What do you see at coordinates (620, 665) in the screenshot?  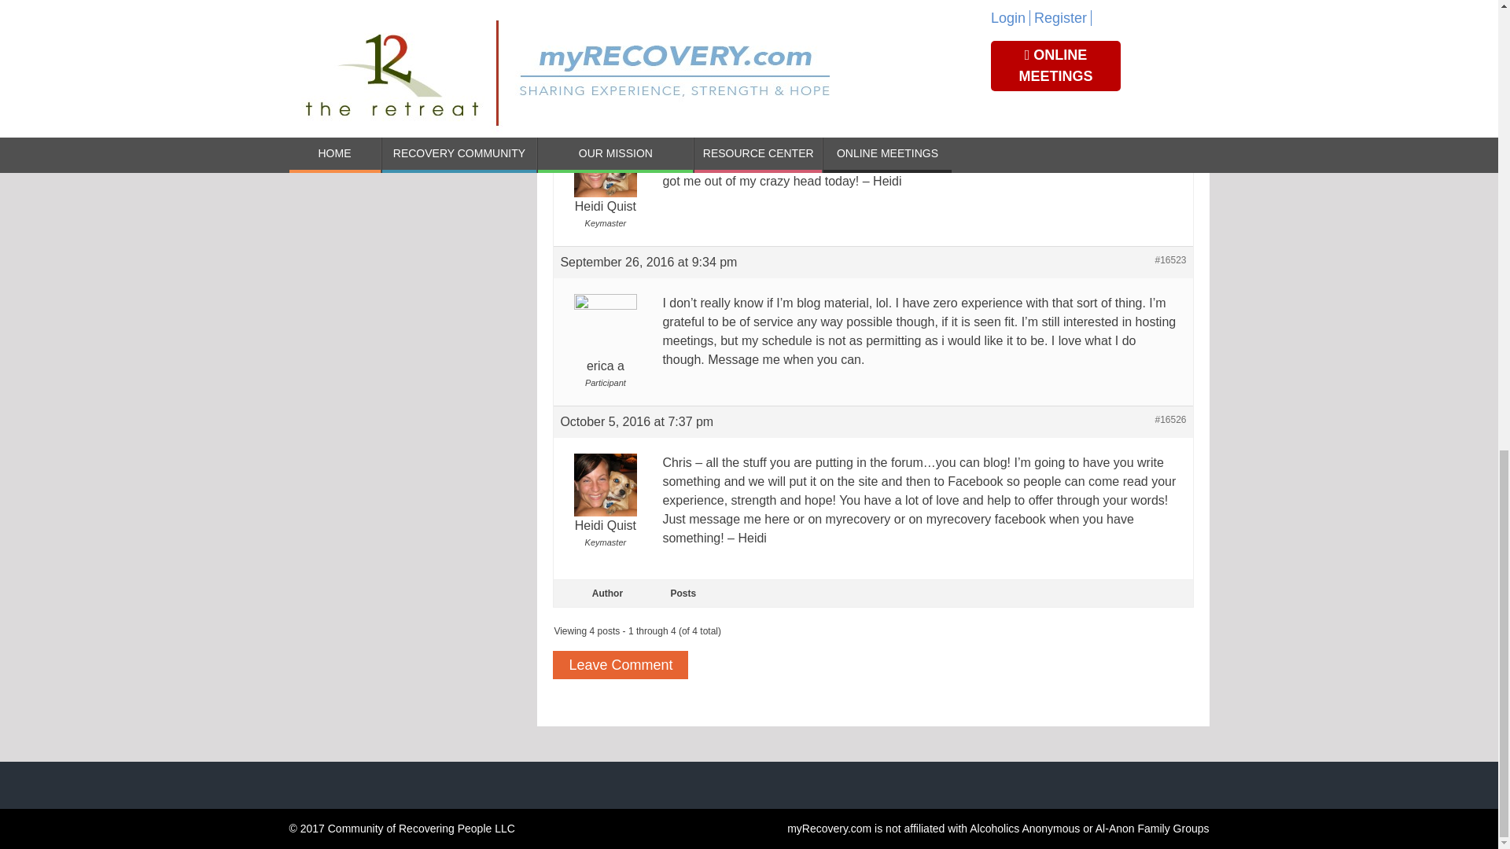 I see `Leave Comment` at bounding box center [620, 665].